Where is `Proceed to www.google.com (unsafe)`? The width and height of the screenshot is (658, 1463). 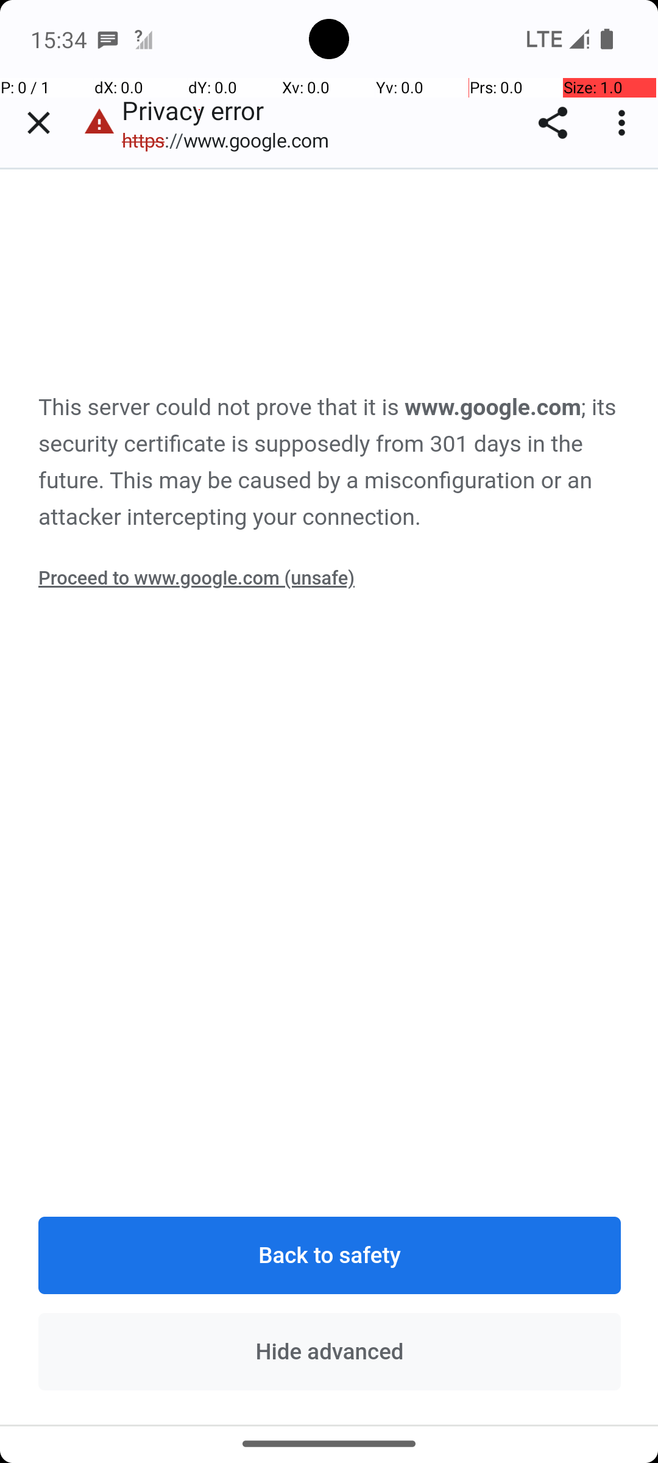 Proceed to www.google.com (unsafe) is located at coordinates (196, 578).